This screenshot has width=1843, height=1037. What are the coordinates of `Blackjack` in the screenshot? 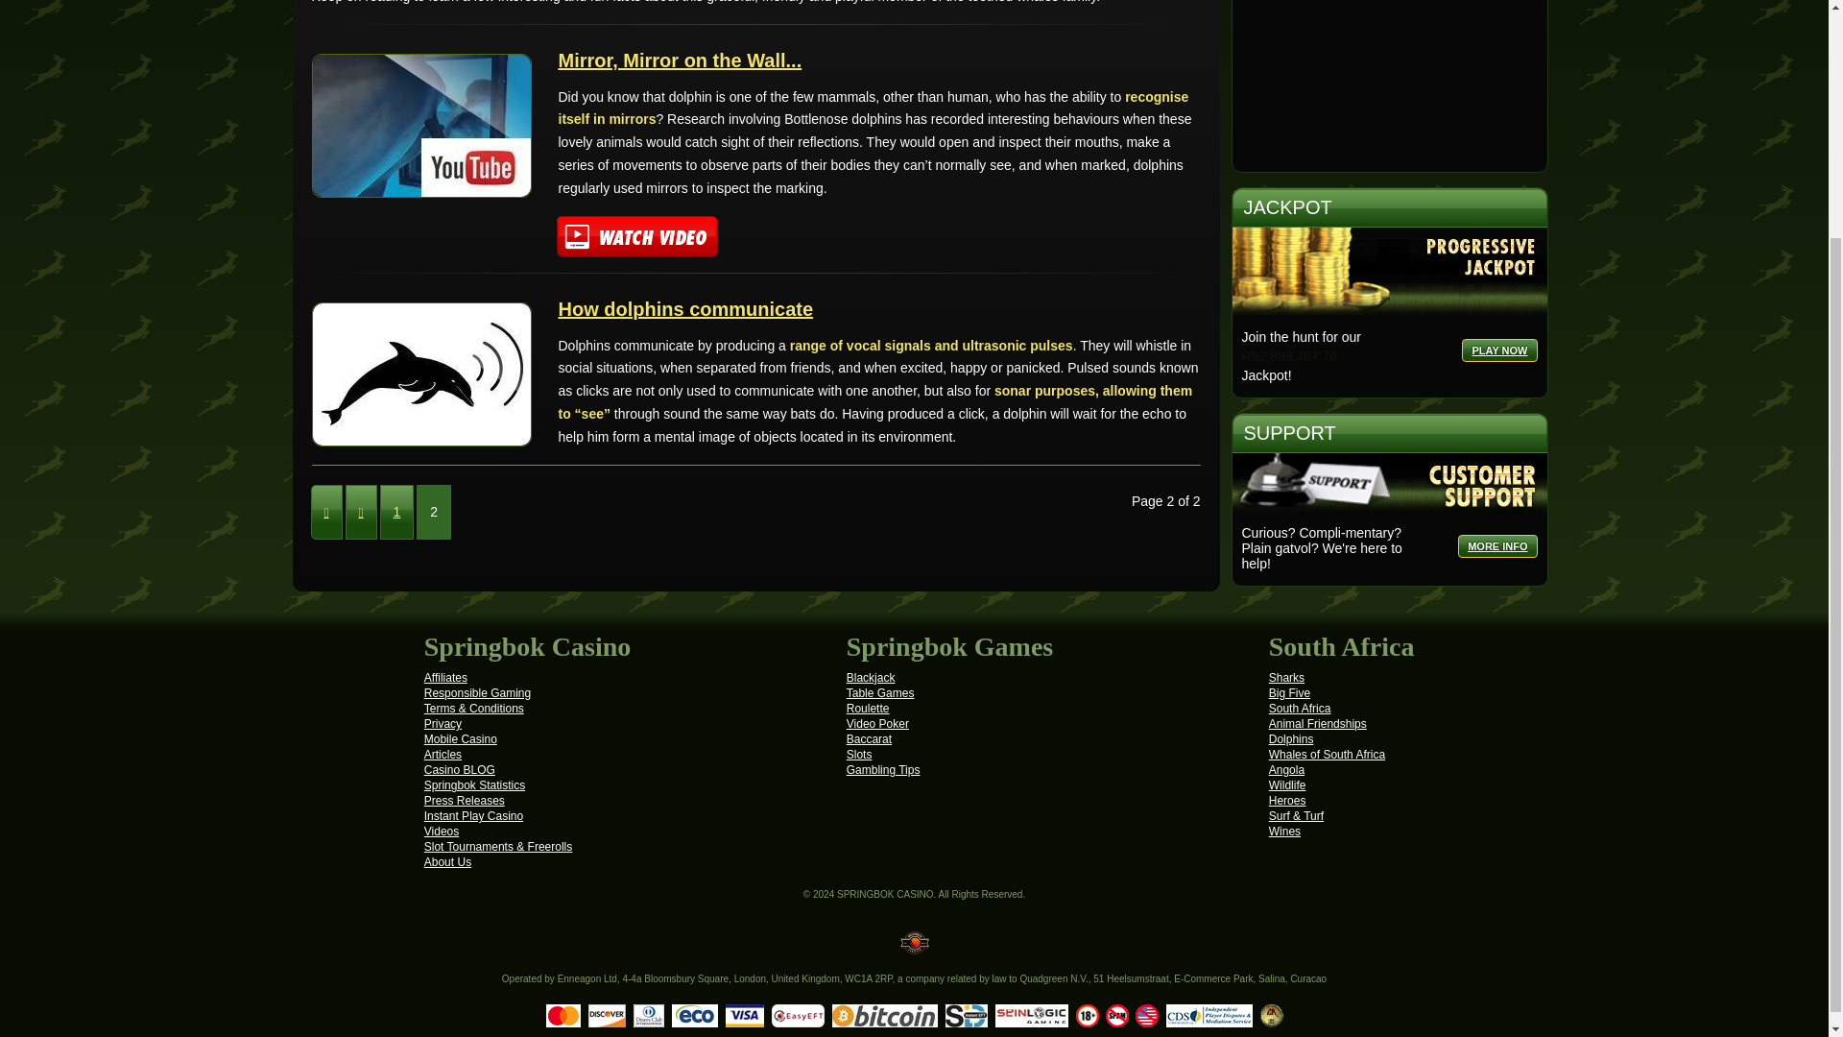 It's located at (871, 677).